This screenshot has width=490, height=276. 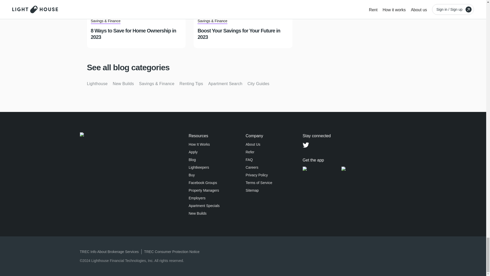 What do you see at coordinates (317, 145) in the screenshot?
I see `Lighthouse LinkedIn` at bounding box center [317, 145].